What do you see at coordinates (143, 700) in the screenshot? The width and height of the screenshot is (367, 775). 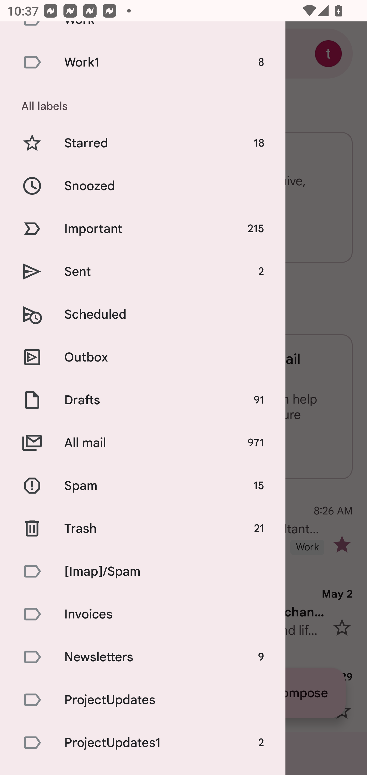 I see `ProjectUpdates` at bounding box center [143, 700].